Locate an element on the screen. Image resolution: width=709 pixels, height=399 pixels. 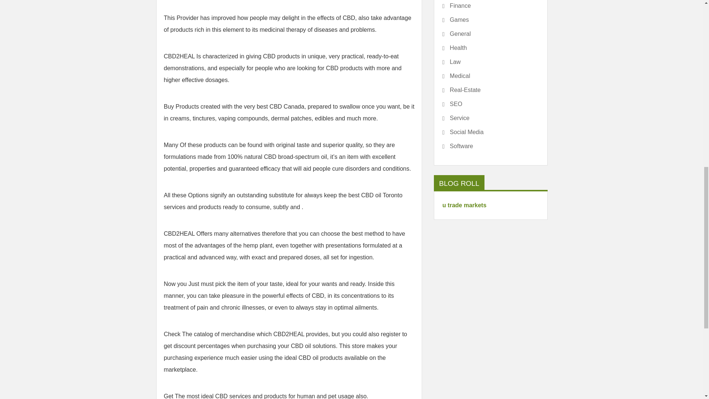
Social Media is located at coordinates (463, 132).